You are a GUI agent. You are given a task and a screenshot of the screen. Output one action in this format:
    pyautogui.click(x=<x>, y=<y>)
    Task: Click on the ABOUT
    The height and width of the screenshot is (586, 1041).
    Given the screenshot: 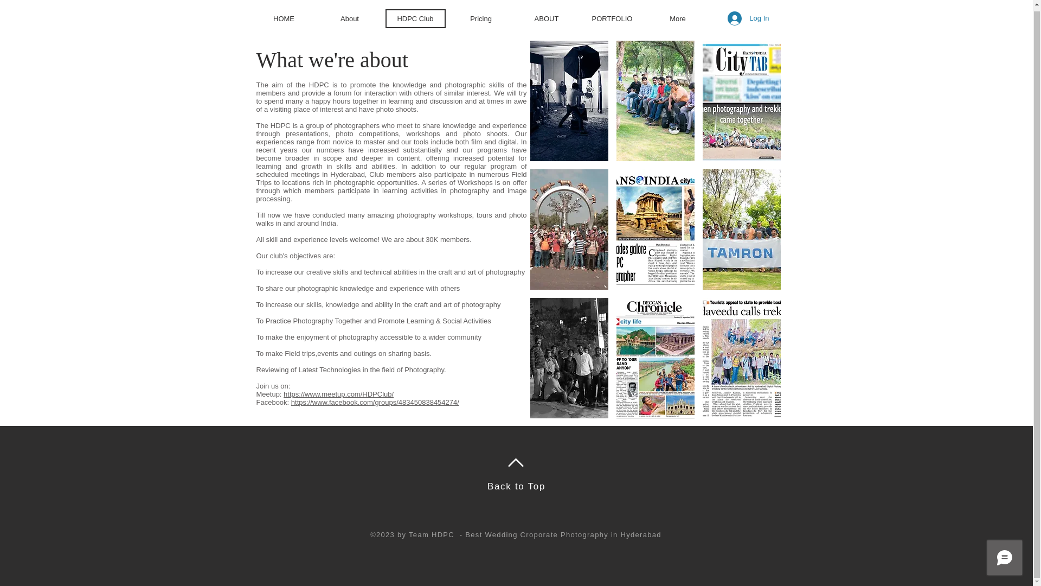 What is the action you would take?
    pyautogui.click(x=547, y=18)
    